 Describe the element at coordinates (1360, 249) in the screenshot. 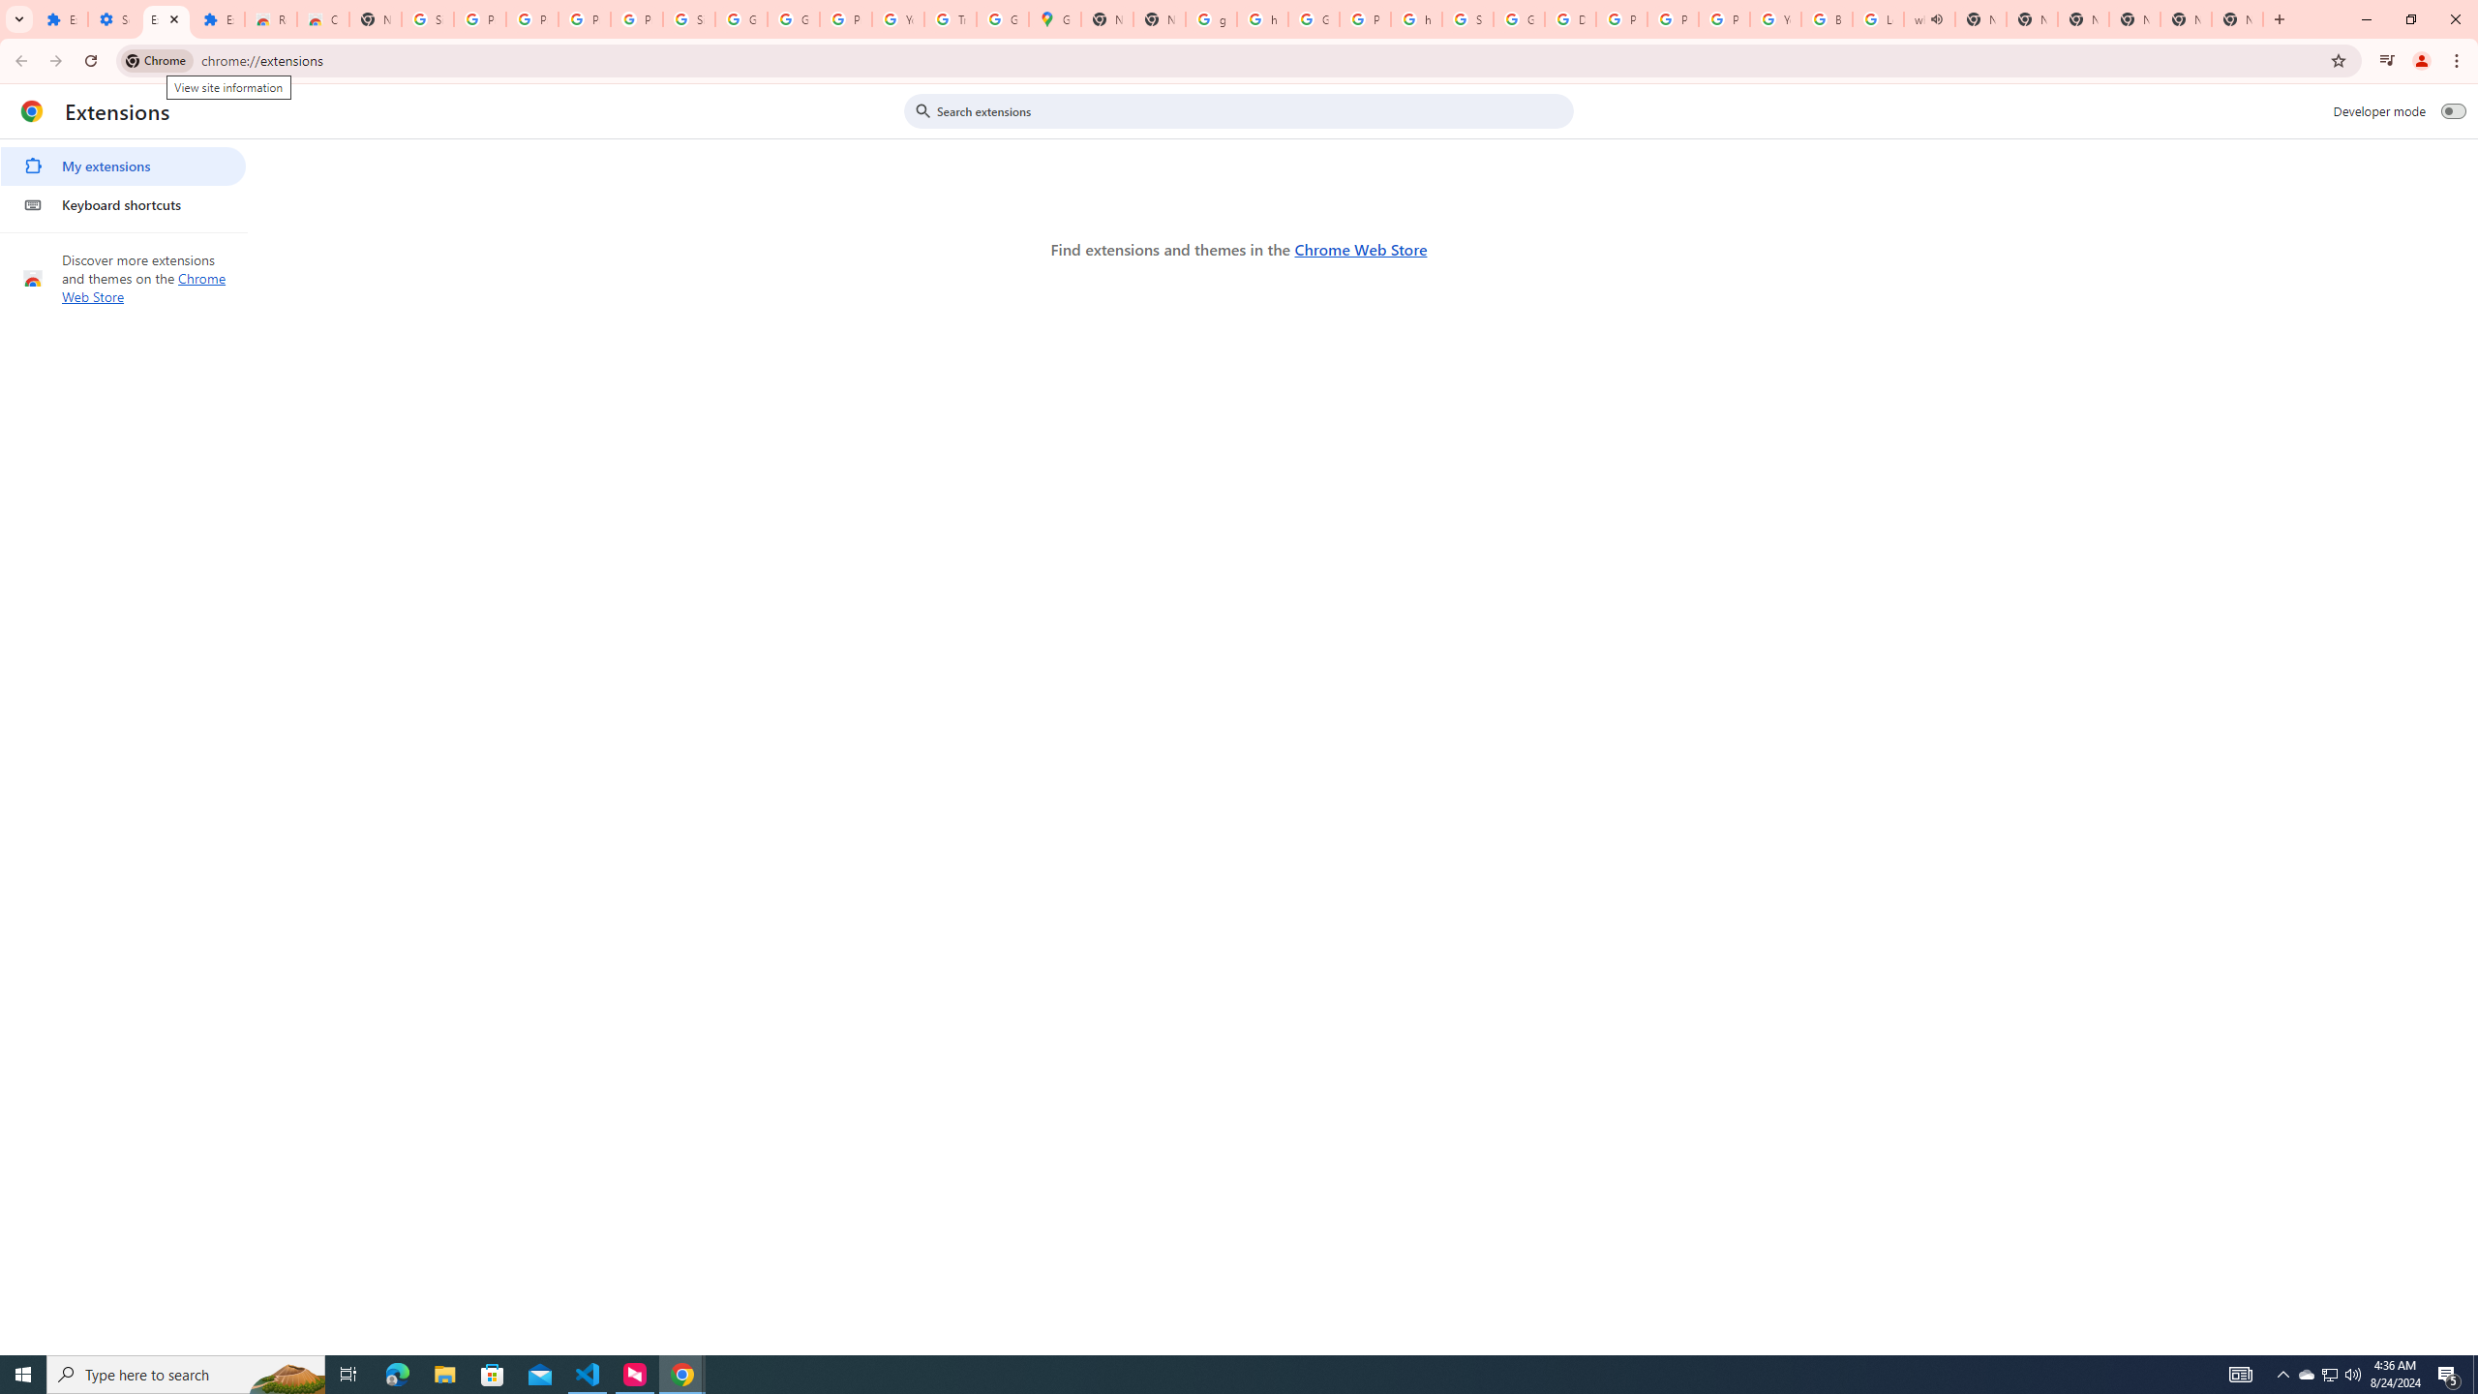

I see `Chrome Web Store` at that location.